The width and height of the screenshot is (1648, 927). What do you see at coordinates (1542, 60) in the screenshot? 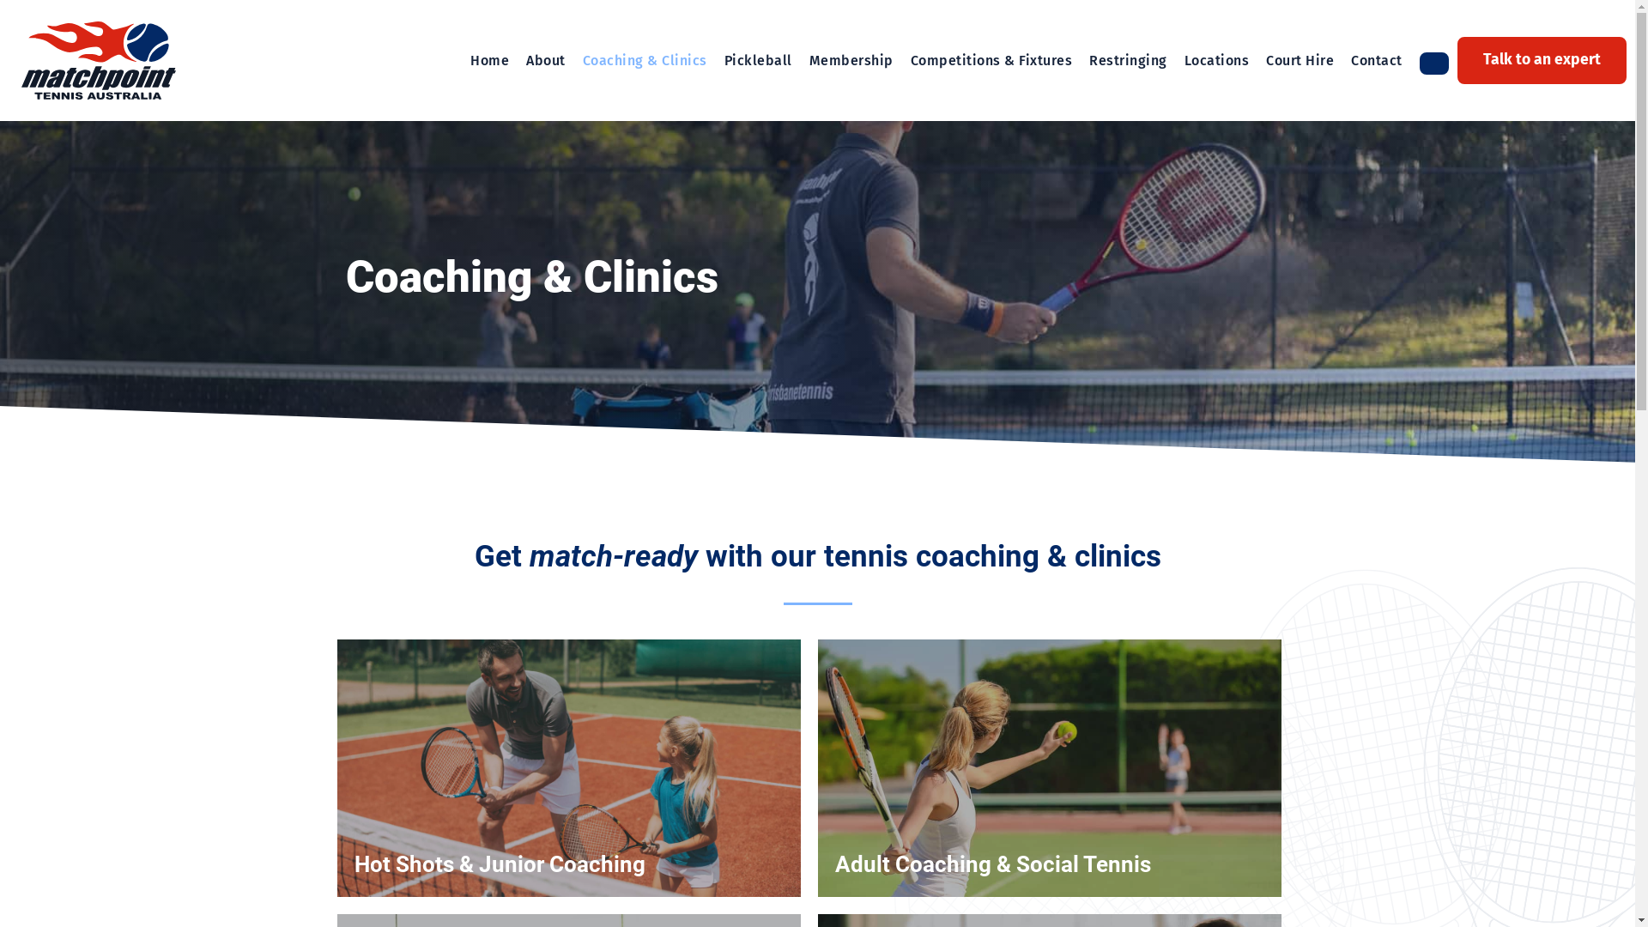
I see `Talk to an expert` at bounding box center [1542, 60].